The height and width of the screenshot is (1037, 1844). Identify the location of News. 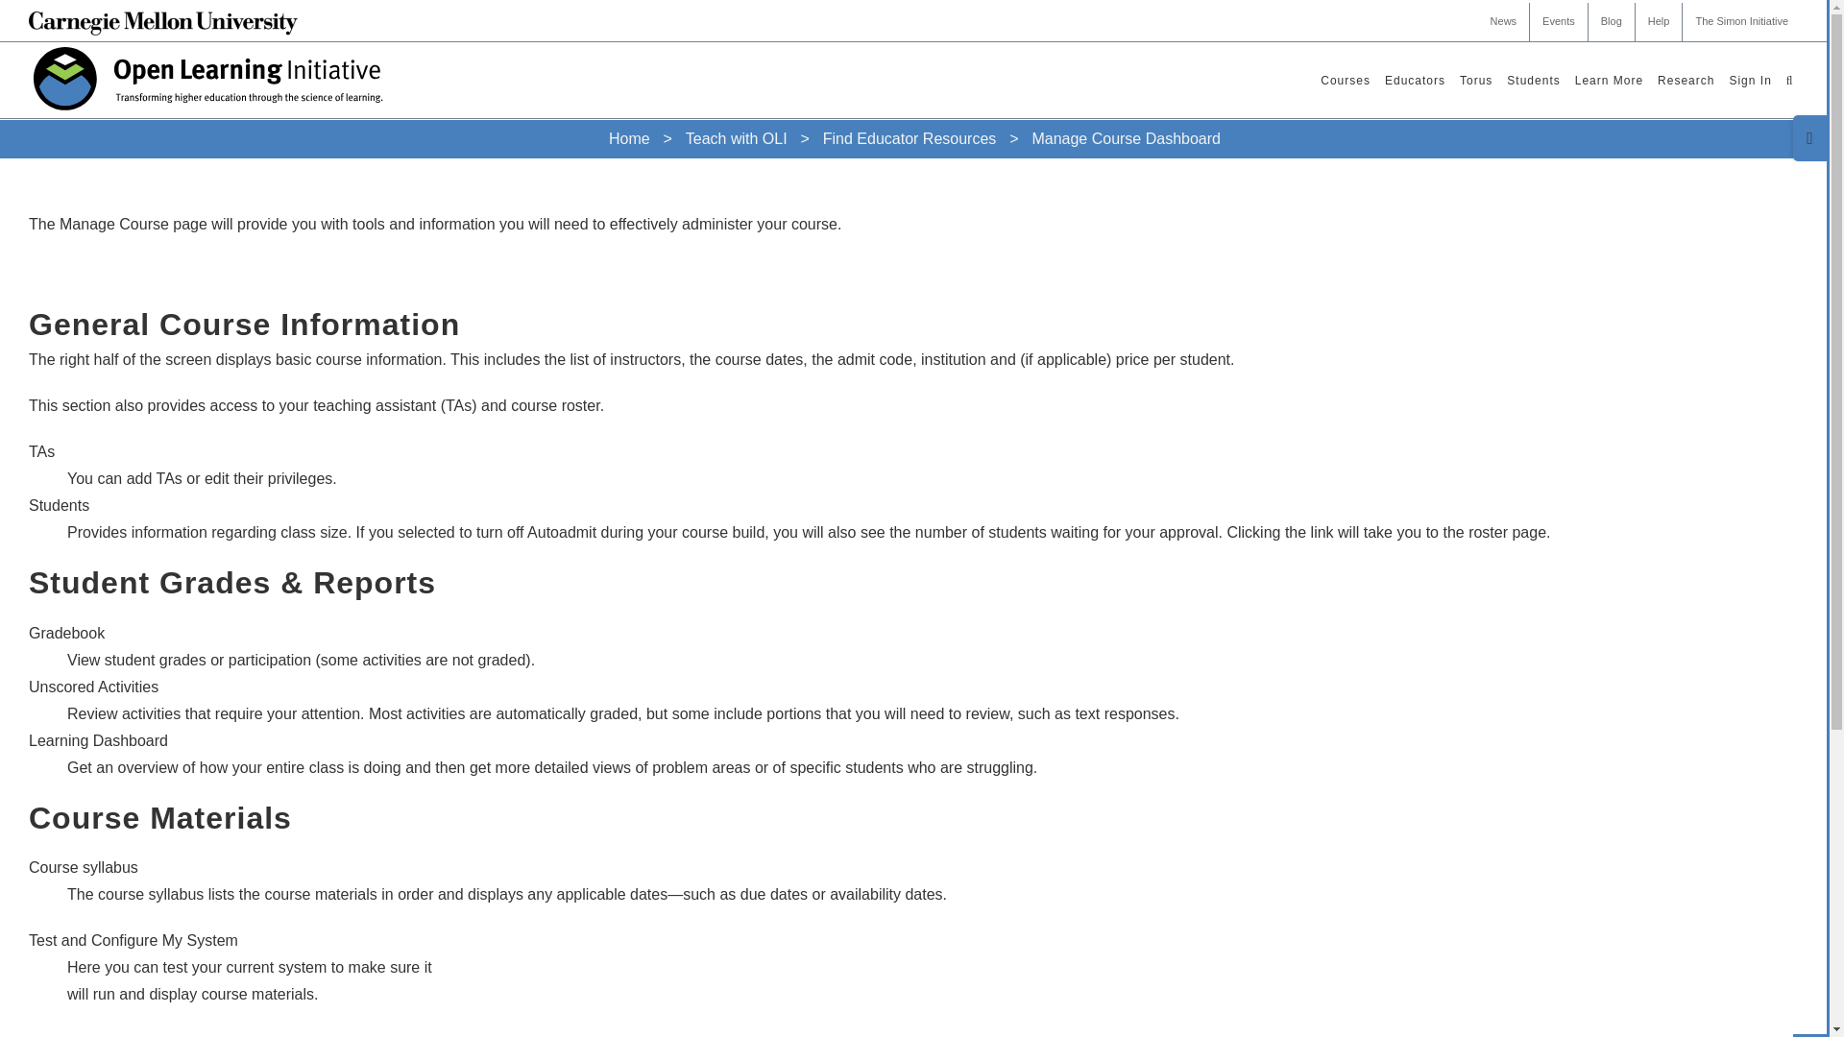
(1504, 22).